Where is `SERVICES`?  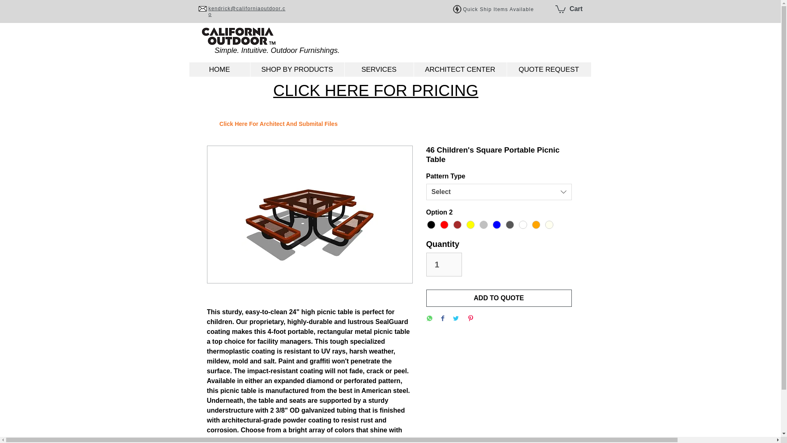
SERVICES is located at coordinates (379, 69).